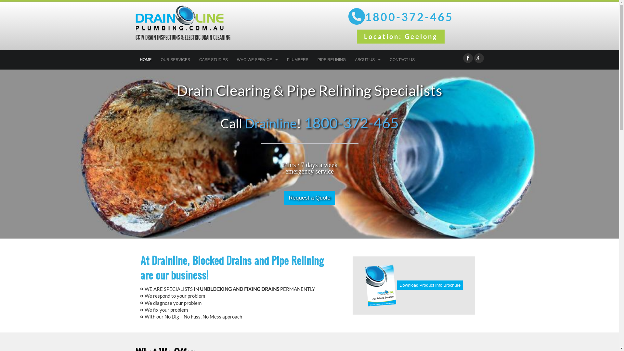 The height and width of the screenshot is (351, 624). What do you see at coordinates (257, 60) in the screenshot?
I see `WHO WE SERVICE` at bounding box center [257, 60].